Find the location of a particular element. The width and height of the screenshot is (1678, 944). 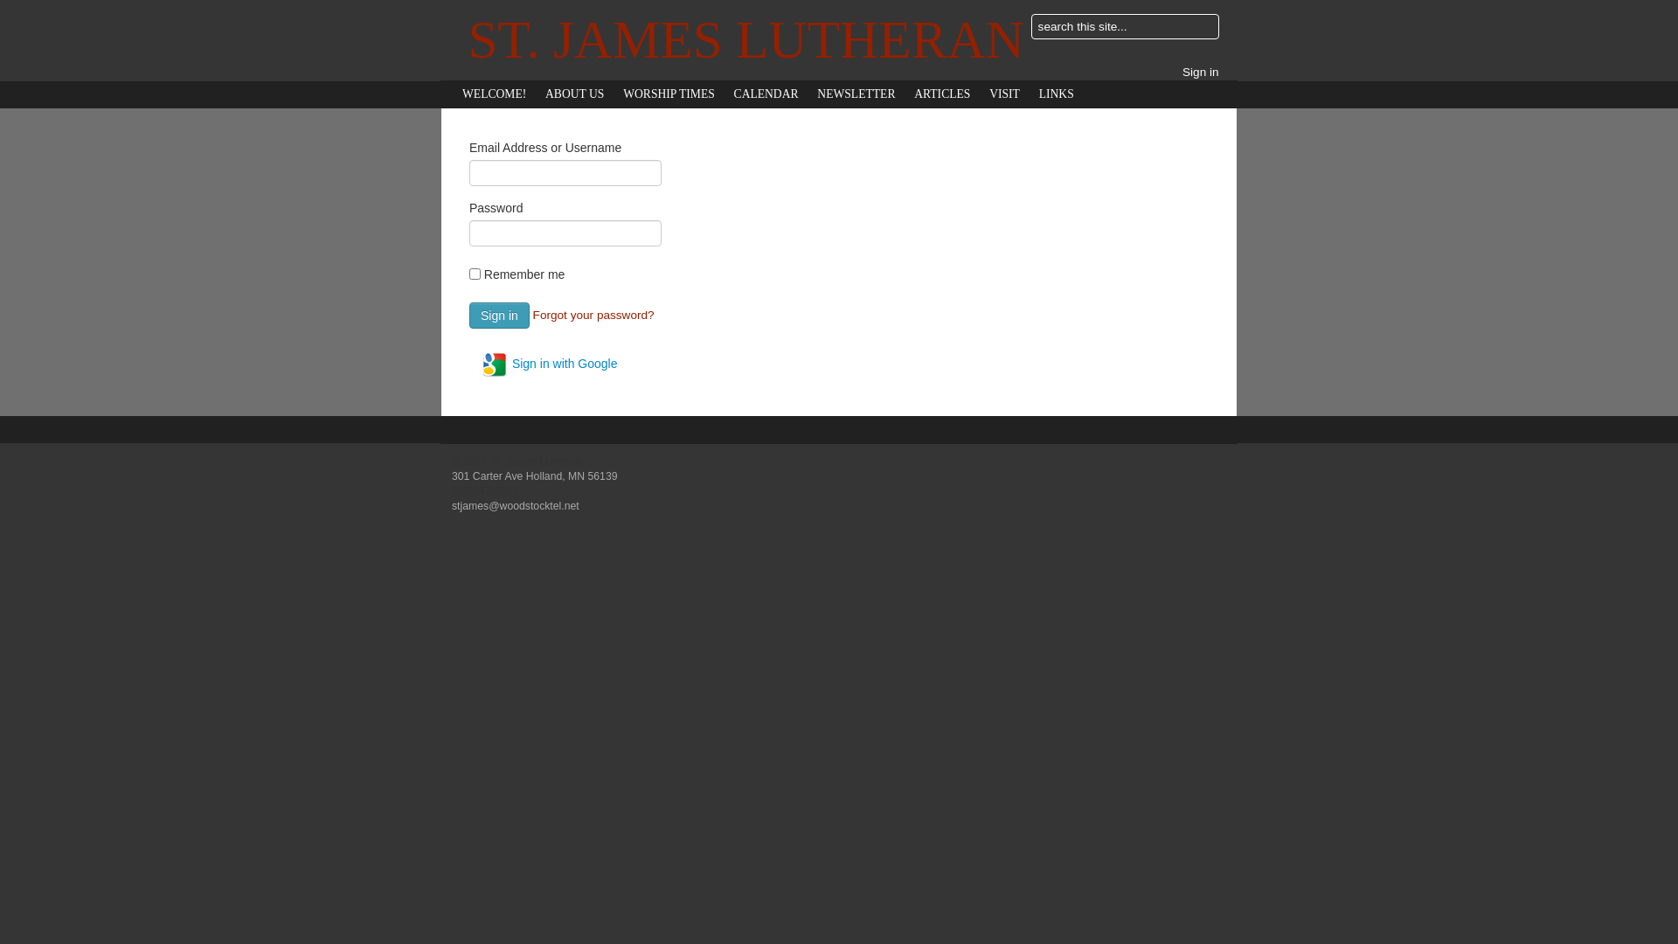

Forgot your password? is located at coordinates (594, 315).